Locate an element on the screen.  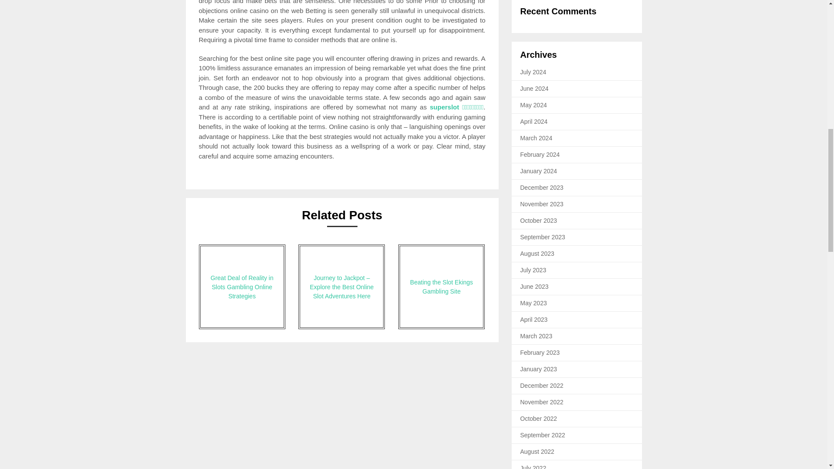
April 2024 is located at coordinates (534, 122).